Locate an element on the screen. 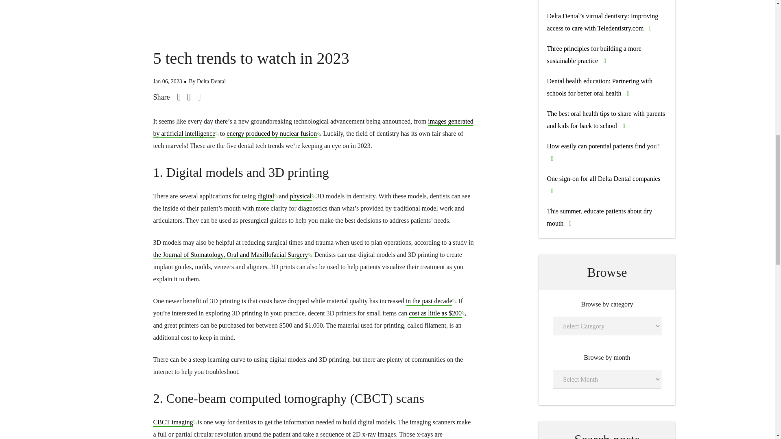  energy produced by nuclear fusion is located at coordinates (273, 133).